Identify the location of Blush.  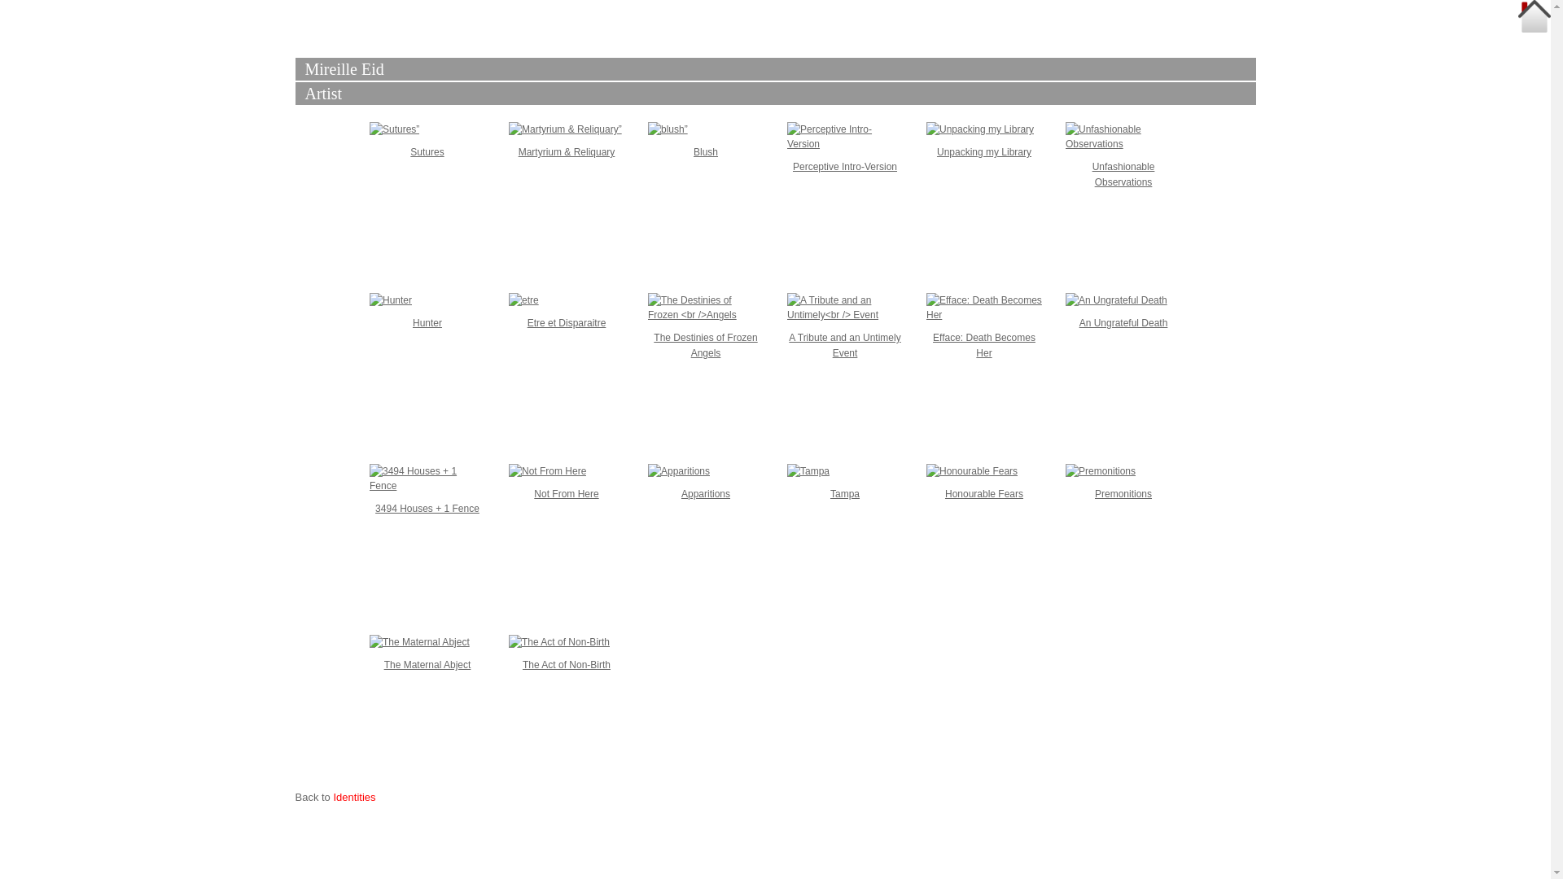
(706, 152).